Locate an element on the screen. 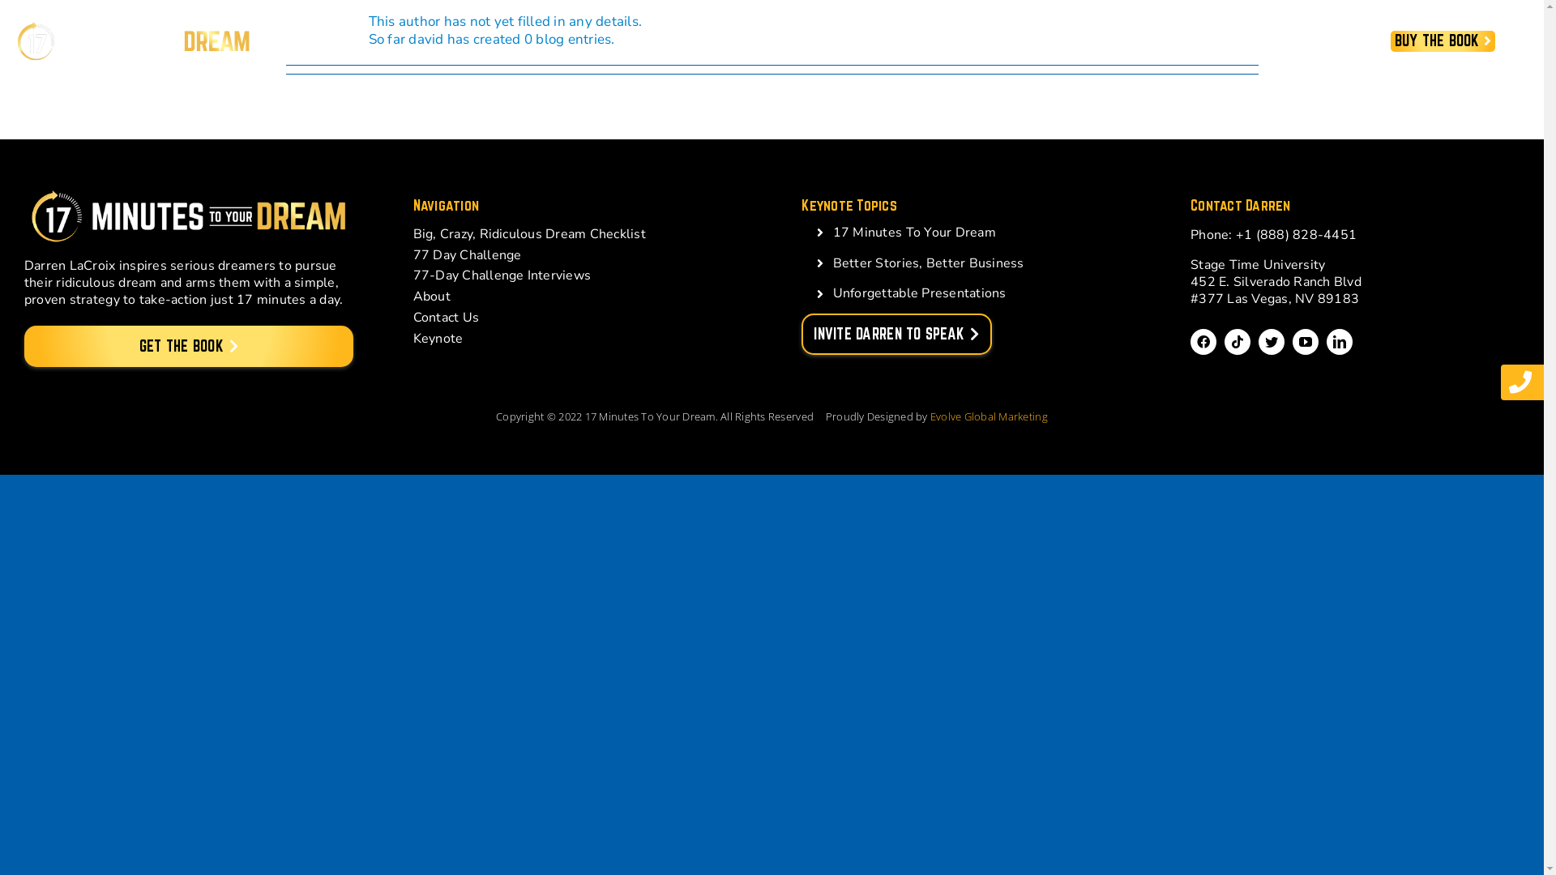 The height and width of the screenshot is (875, 1556). GET THE BOOK is located at coordinates (189, 347).